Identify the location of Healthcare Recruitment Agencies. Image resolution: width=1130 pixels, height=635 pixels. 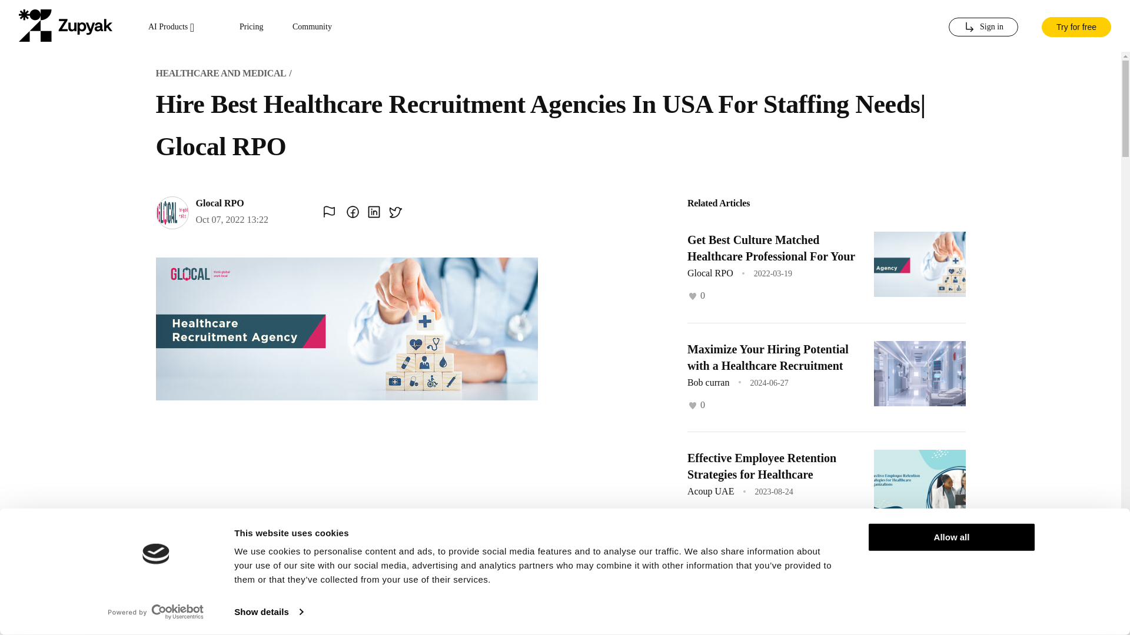
(771, 567).